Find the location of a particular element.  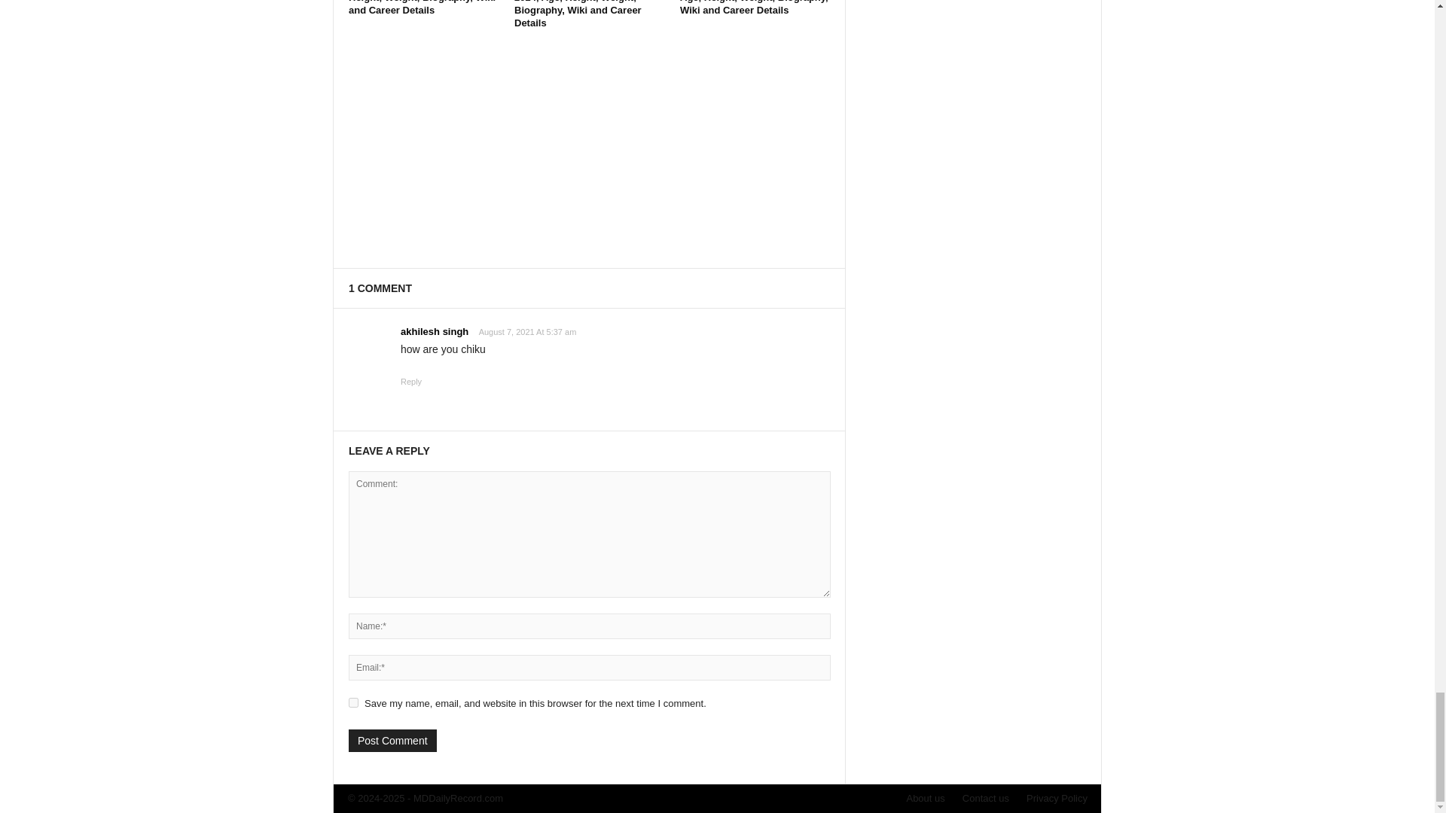

Post Comment is located at coordinates (392, 741).